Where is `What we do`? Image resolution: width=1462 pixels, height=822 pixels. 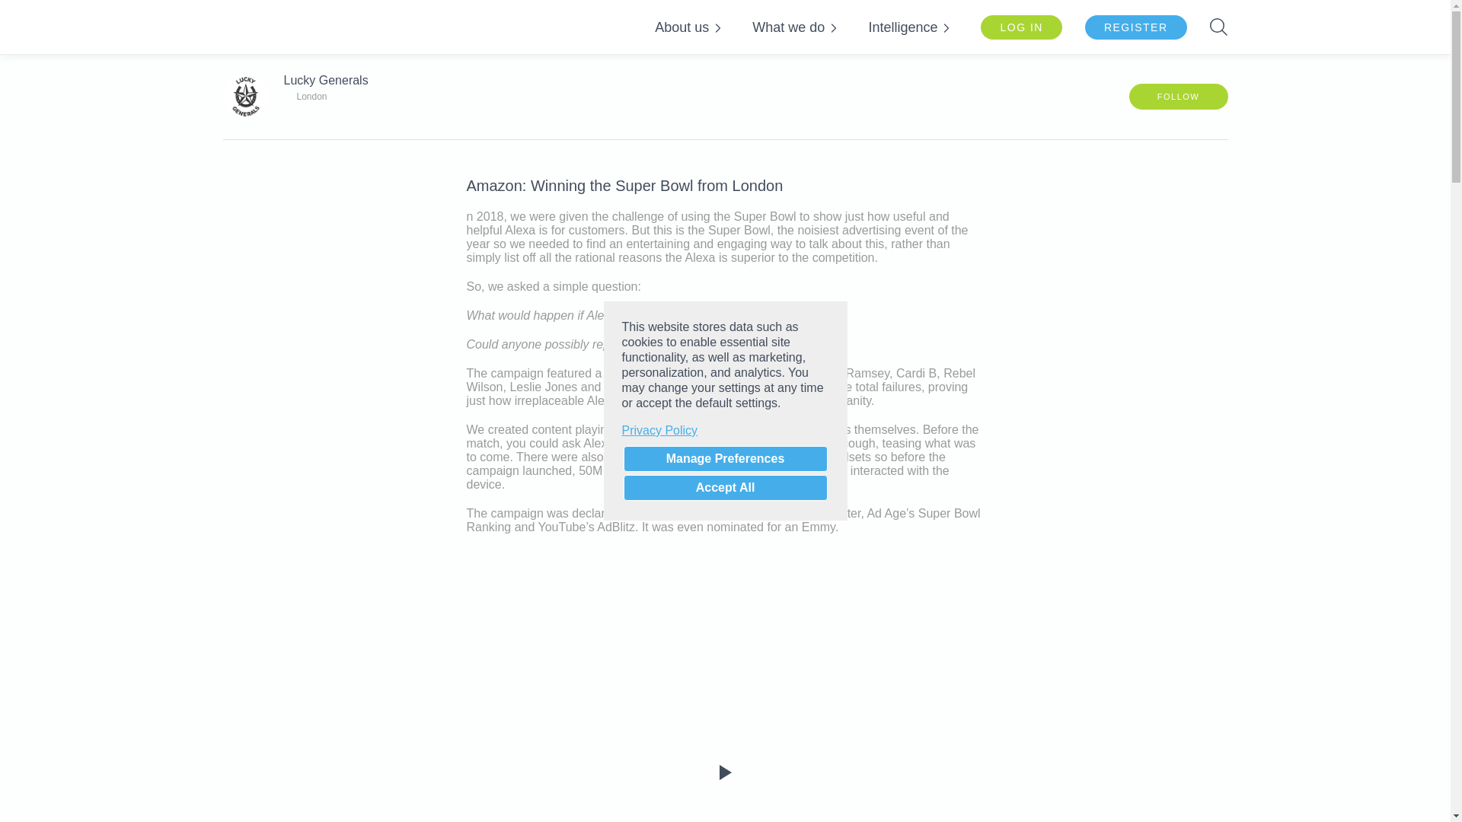
What we do is located at coordinates (787, 27).